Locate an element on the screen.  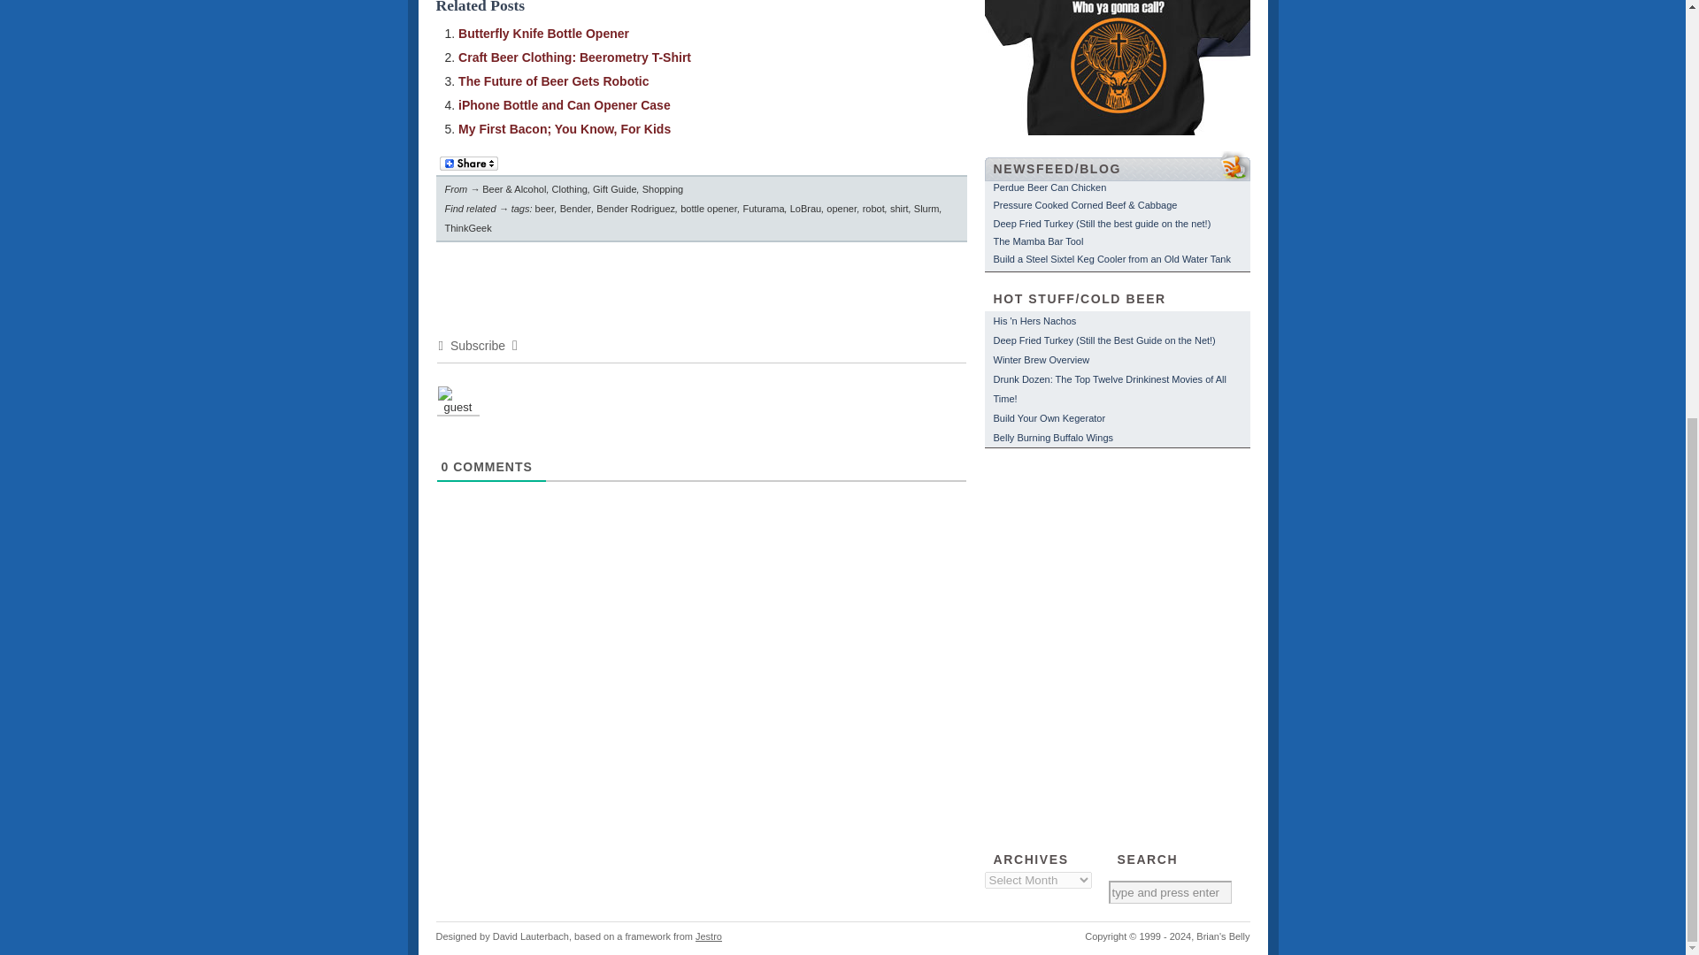
My First Bacon; You Know, For Kids is located at coordinates (565, 129).